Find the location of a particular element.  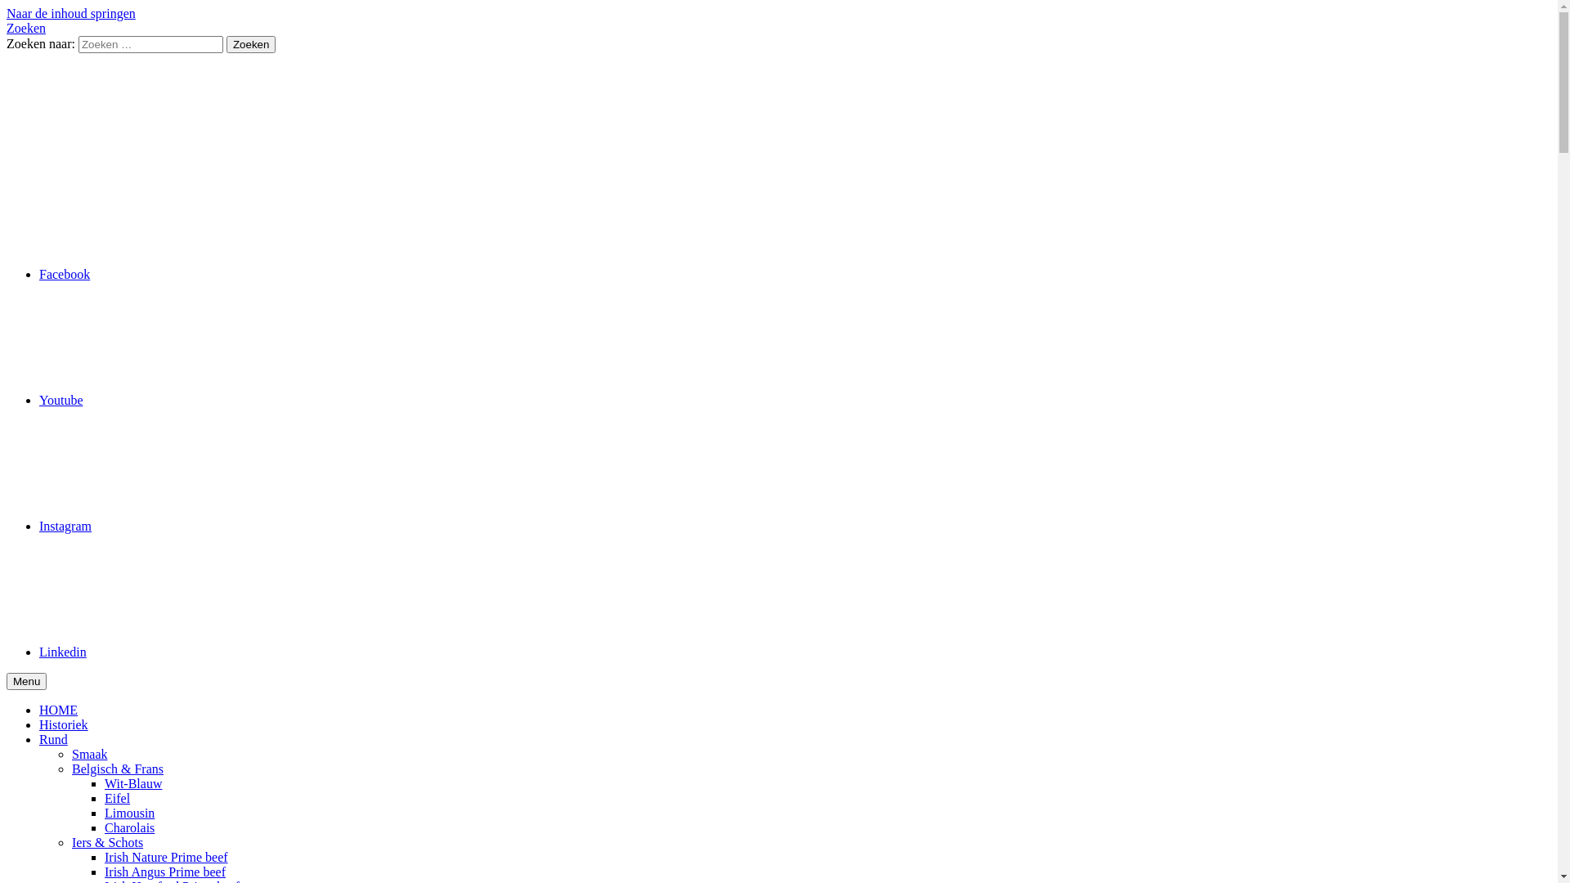

Eifel is located at coordinates (118, 798).